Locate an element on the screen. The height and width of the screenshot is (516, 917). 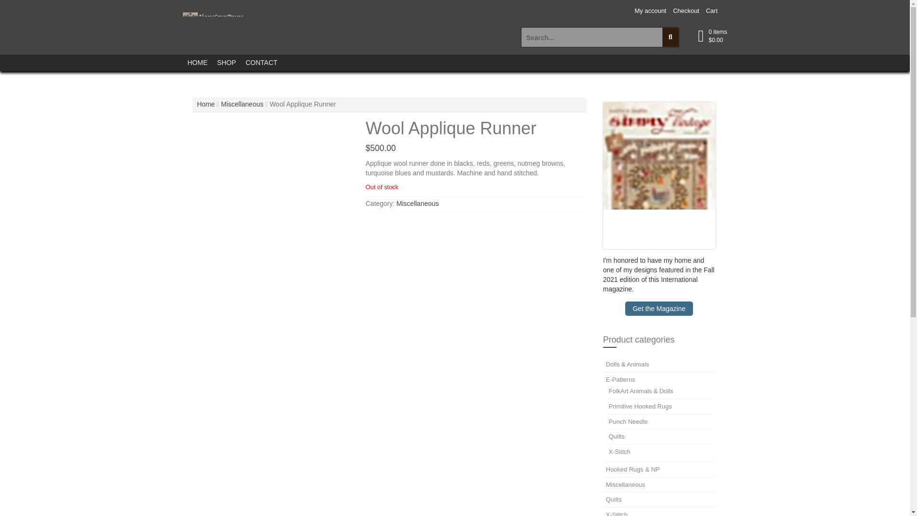
Get the Magazine is located at coordinates (659, 308).